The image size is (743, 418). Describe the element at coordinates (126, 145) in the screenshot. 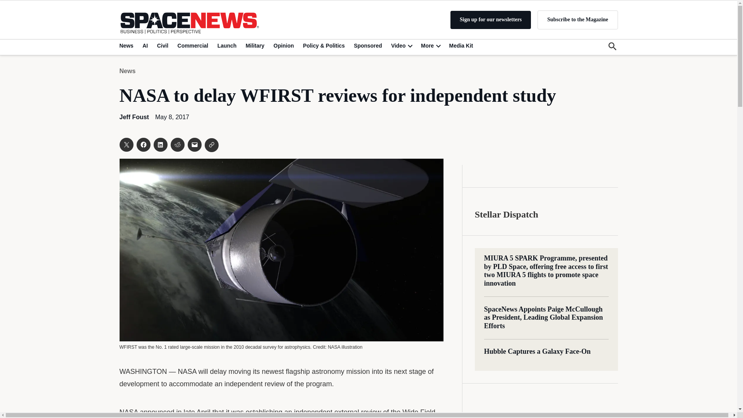

I see `Click to share on X` at that location.